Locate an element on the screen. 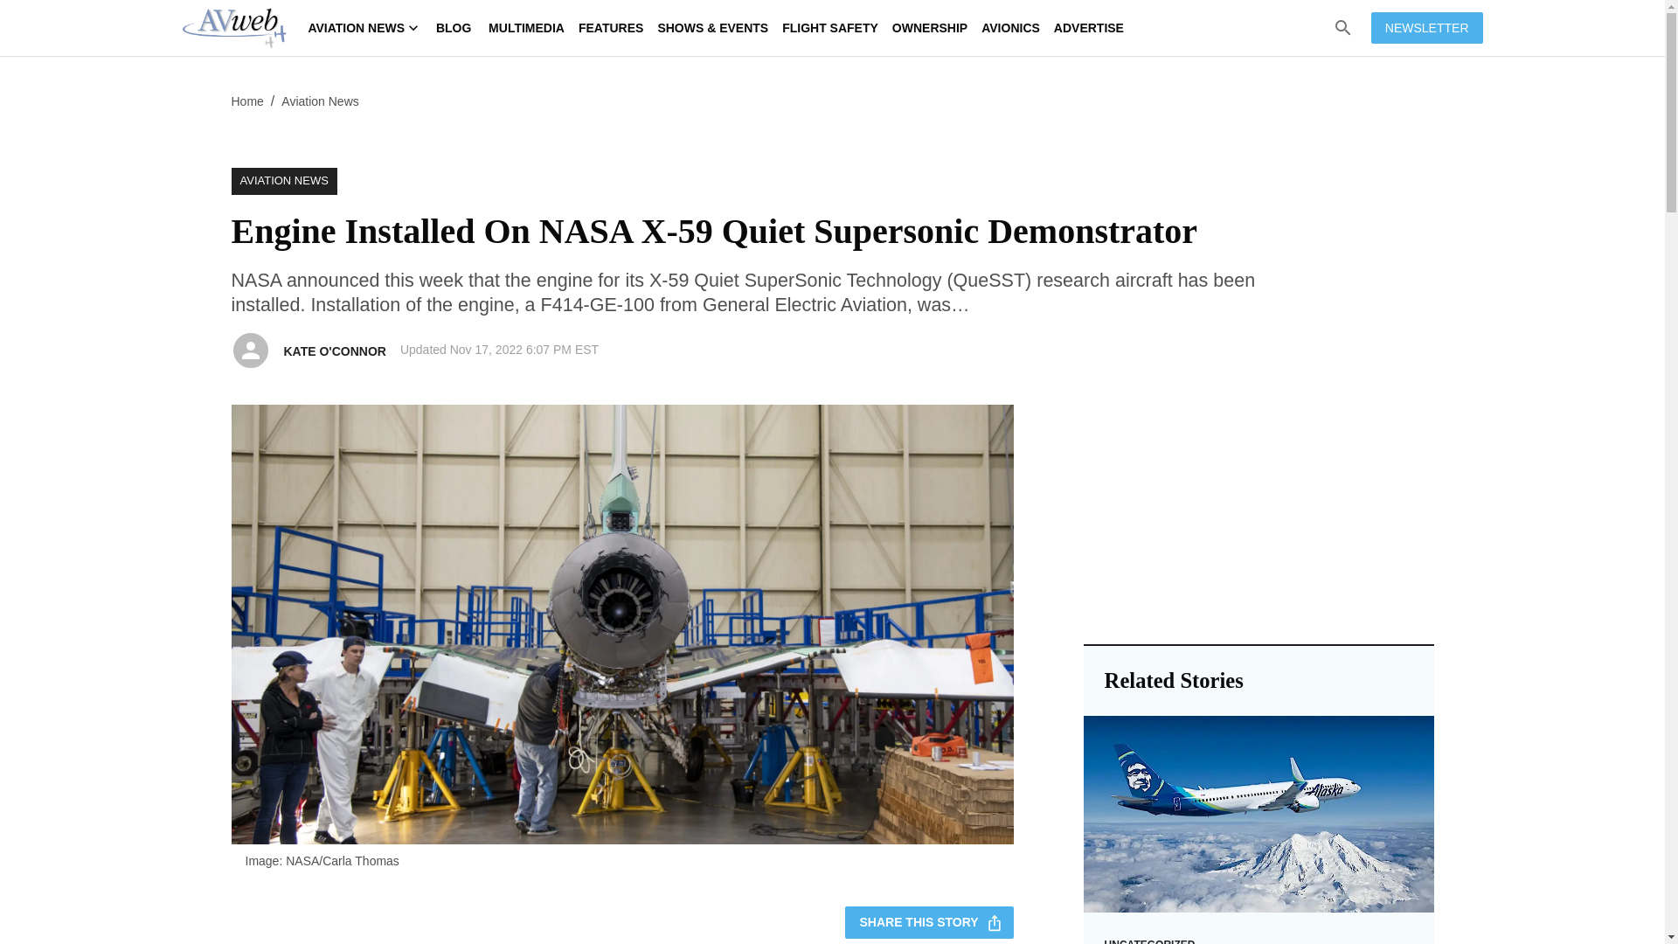  ADVERTISE is located at coordinates (1089, 28).